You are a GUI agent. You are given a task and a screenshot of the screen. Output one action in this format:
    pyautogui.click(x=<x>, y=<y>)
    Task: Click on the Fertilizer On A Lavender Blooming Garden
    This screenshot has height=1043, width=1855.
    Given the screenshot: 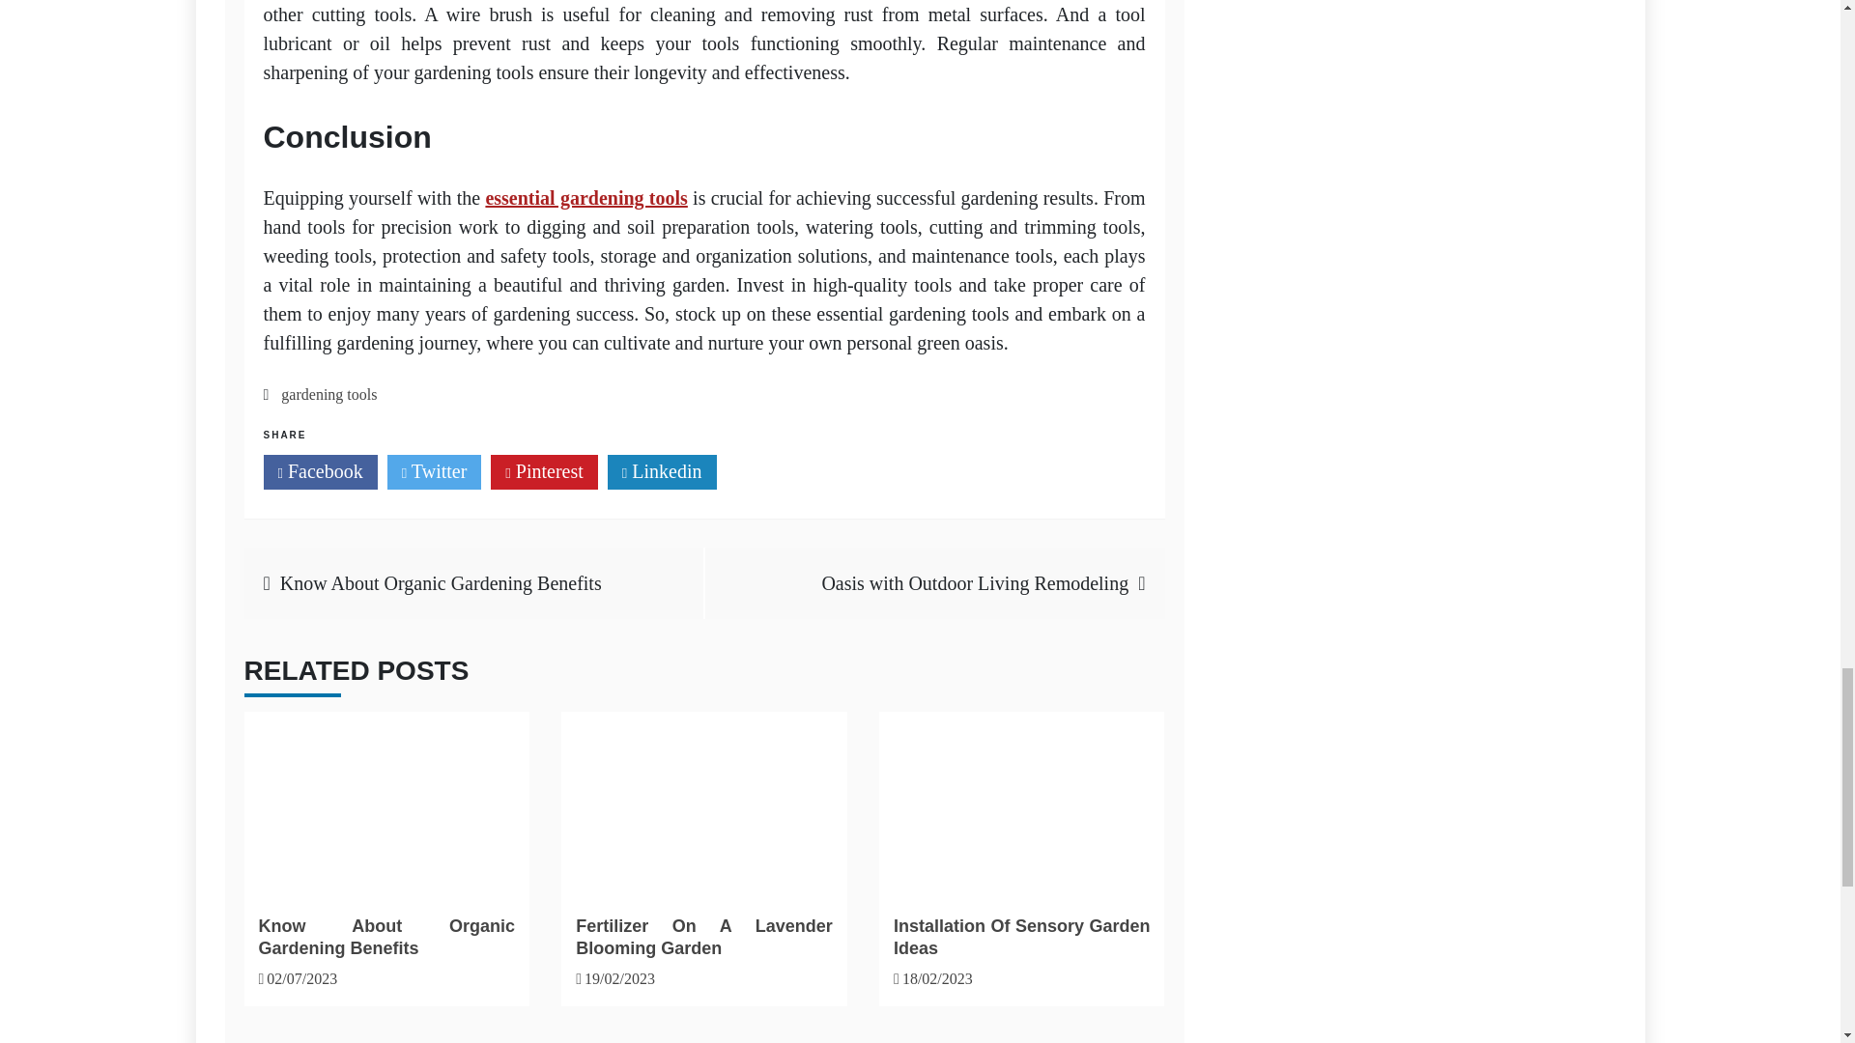 What is the action you would take?
    pyautogui.click(x=703, y=937)
    